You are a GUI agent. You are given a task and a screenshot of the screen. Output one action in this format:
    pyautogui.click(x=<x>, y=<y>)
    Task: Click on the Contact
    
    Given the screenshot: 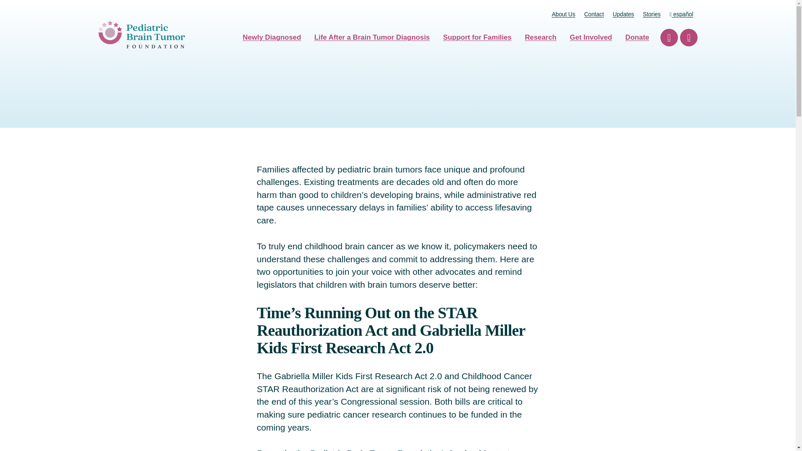 What is the action you would take?
    pyautogui.click(x=594, y=14)
    